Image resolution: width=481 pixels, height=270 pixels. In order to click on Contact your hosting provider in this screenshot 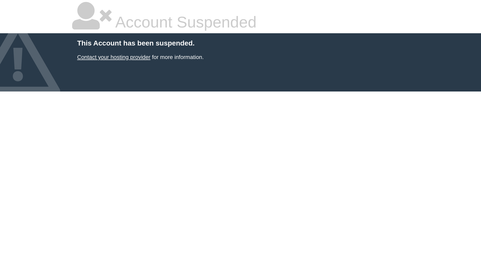, I will do `click(114, 57)`.